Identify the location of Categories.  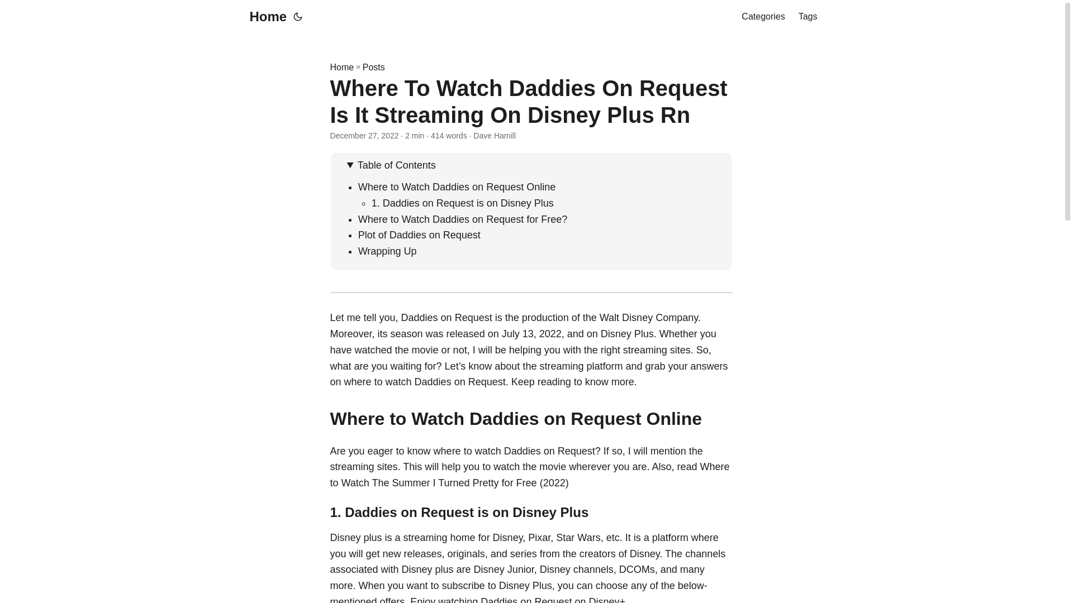
(762, 17).